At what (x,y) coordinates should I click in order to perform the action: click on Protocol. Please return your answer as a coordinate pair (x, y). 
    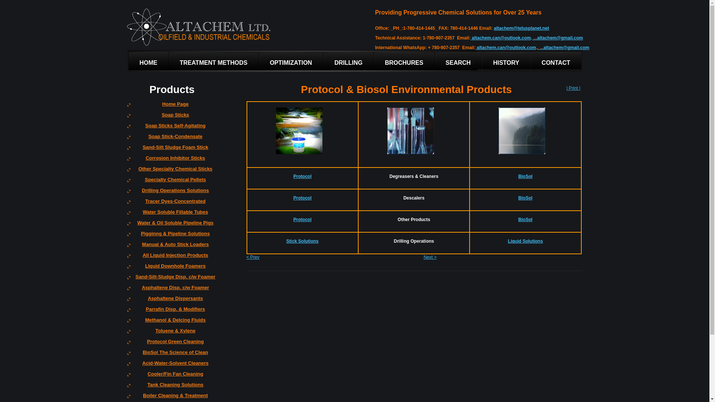
    Looking at the image, I should click on (302, 198).